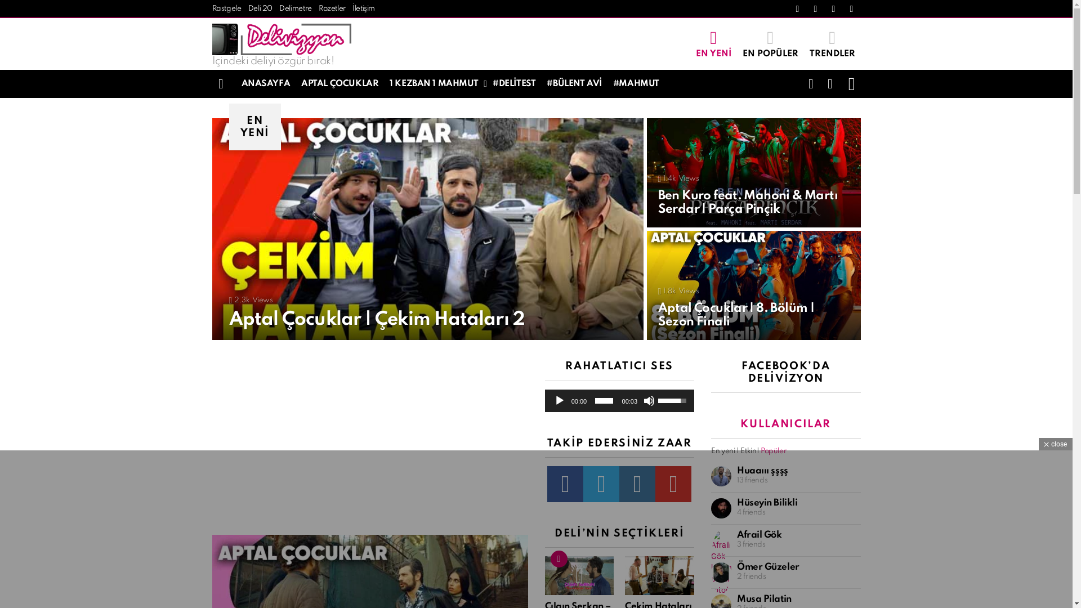 This screenshot has height=608, width=1081. I want to click on LOGIN, so click(851, 84).